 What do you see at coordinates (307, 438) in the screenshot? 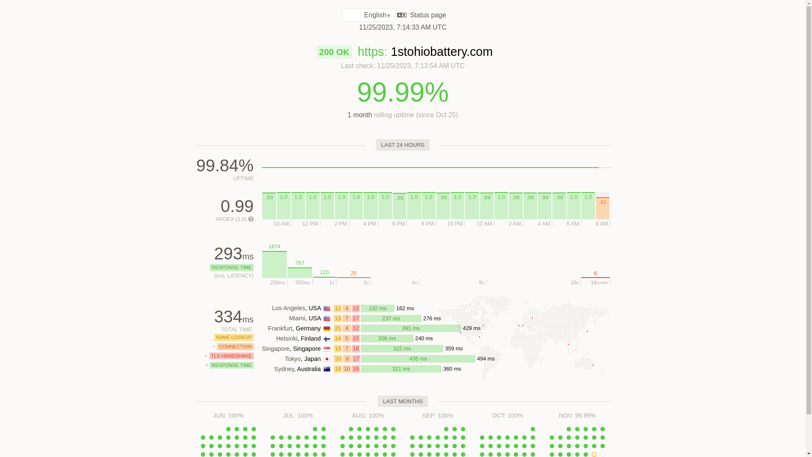
I see `<small>Jul 07:</small> No downtime` at bounding box center [307, 438].